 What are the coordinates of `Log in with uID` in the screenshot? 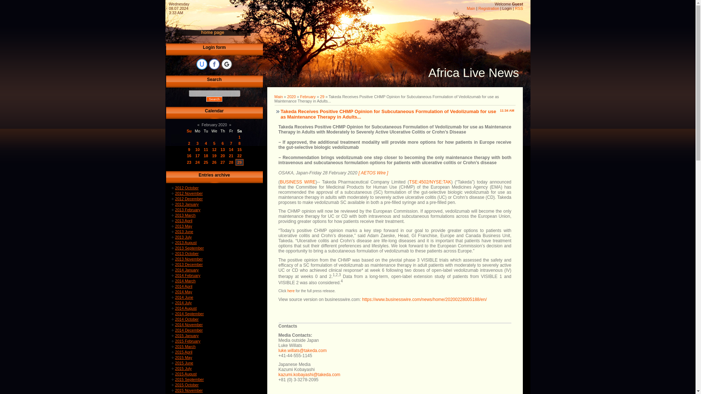 It's located at (202, 64).